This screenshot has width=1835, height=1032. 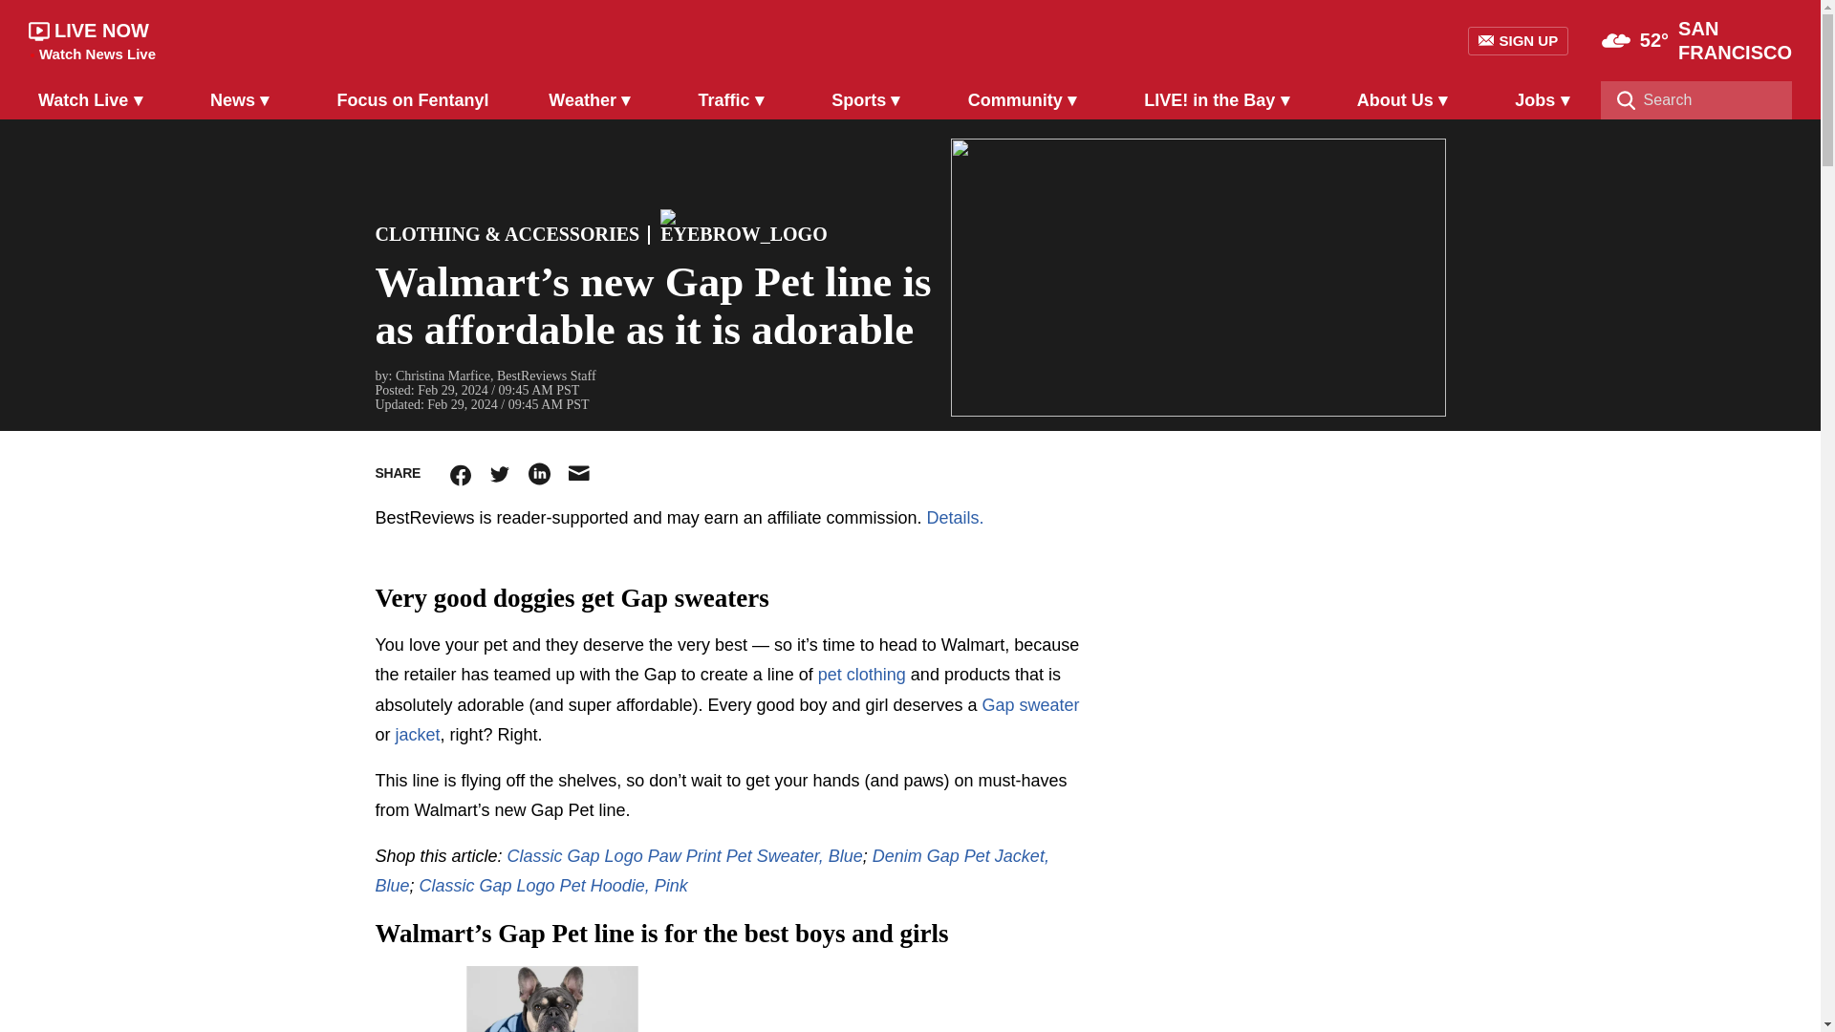 What do you see at coordinates (1518, 41) in the screenshot?
I see `SIGN UP` at bounding box center [1518, 41].